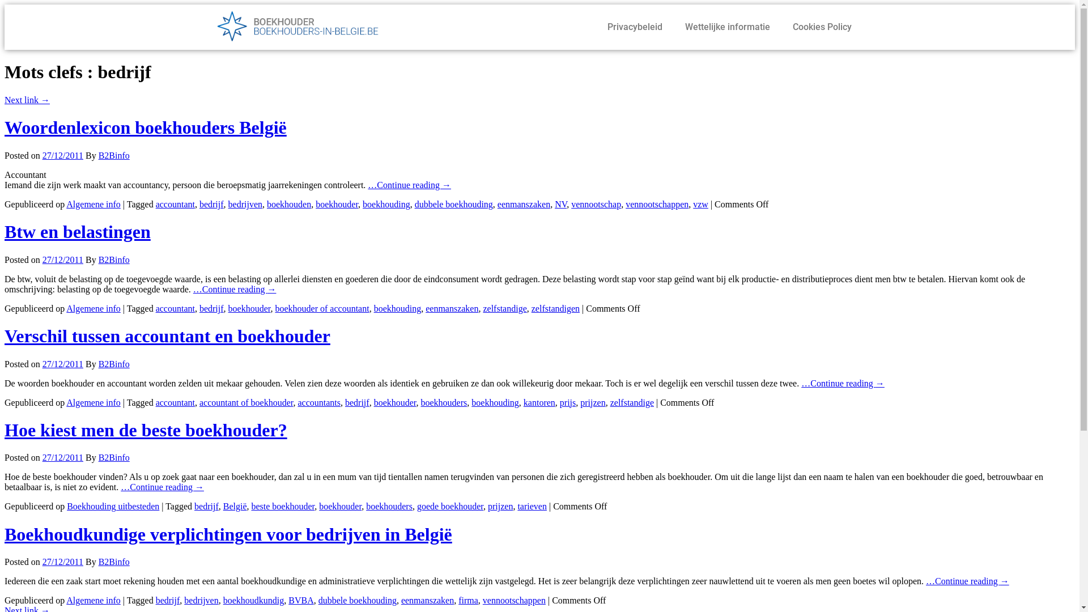  Describe the element at coordinates (452, 308) in the screenshot. I see `eenmanszaken` at that location.